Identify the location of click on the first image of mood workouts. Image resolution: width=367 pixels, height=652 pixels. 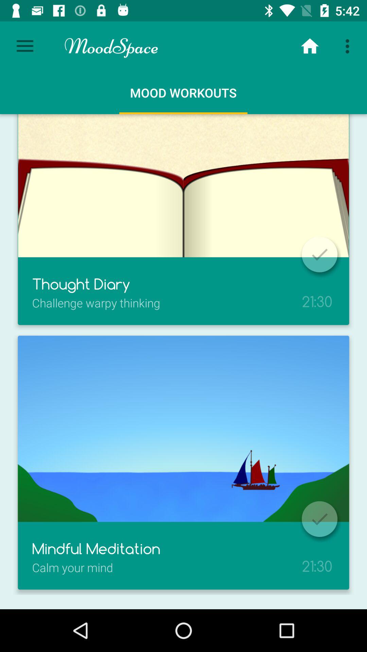
(183, 222).